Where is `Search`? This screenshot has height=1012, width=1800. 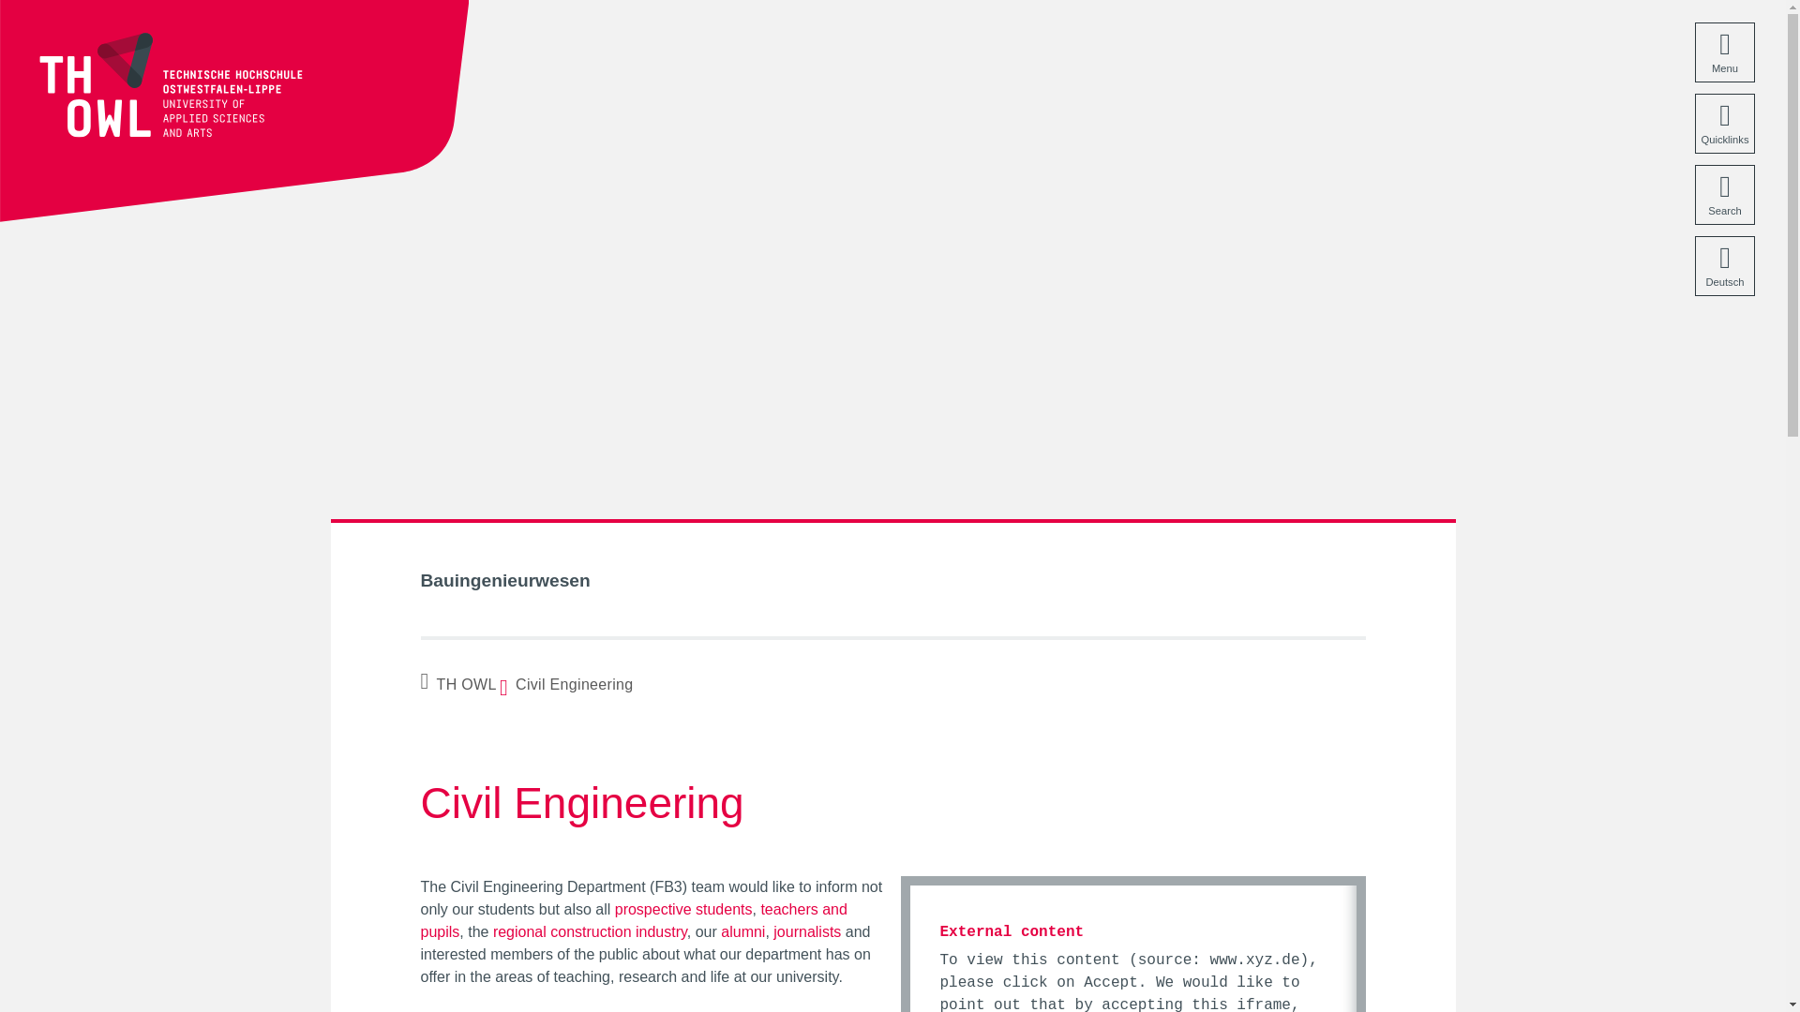
Search is located at coordinates (1725, 195).